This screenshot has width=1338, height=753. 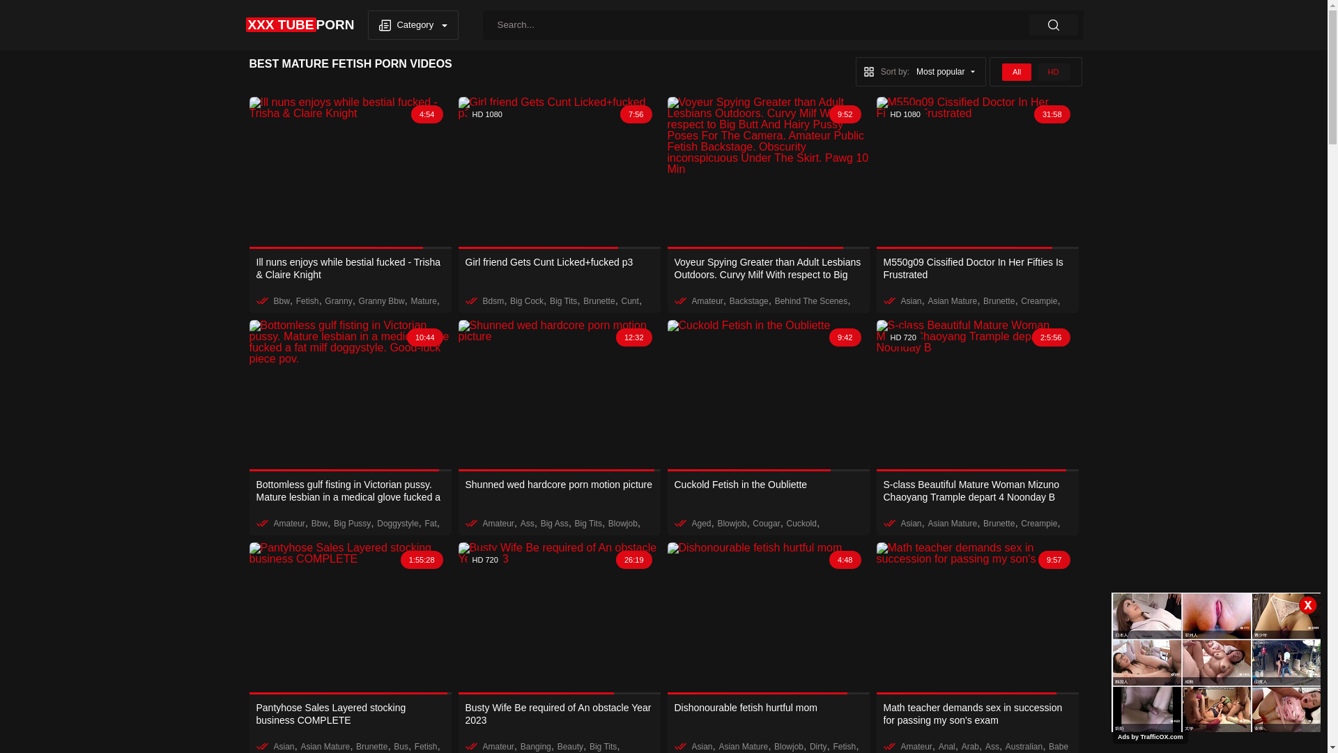 What do you see at coordinates (1054, 71) in the screenshot?
I see `HD` at bounding box center [1054, 71].